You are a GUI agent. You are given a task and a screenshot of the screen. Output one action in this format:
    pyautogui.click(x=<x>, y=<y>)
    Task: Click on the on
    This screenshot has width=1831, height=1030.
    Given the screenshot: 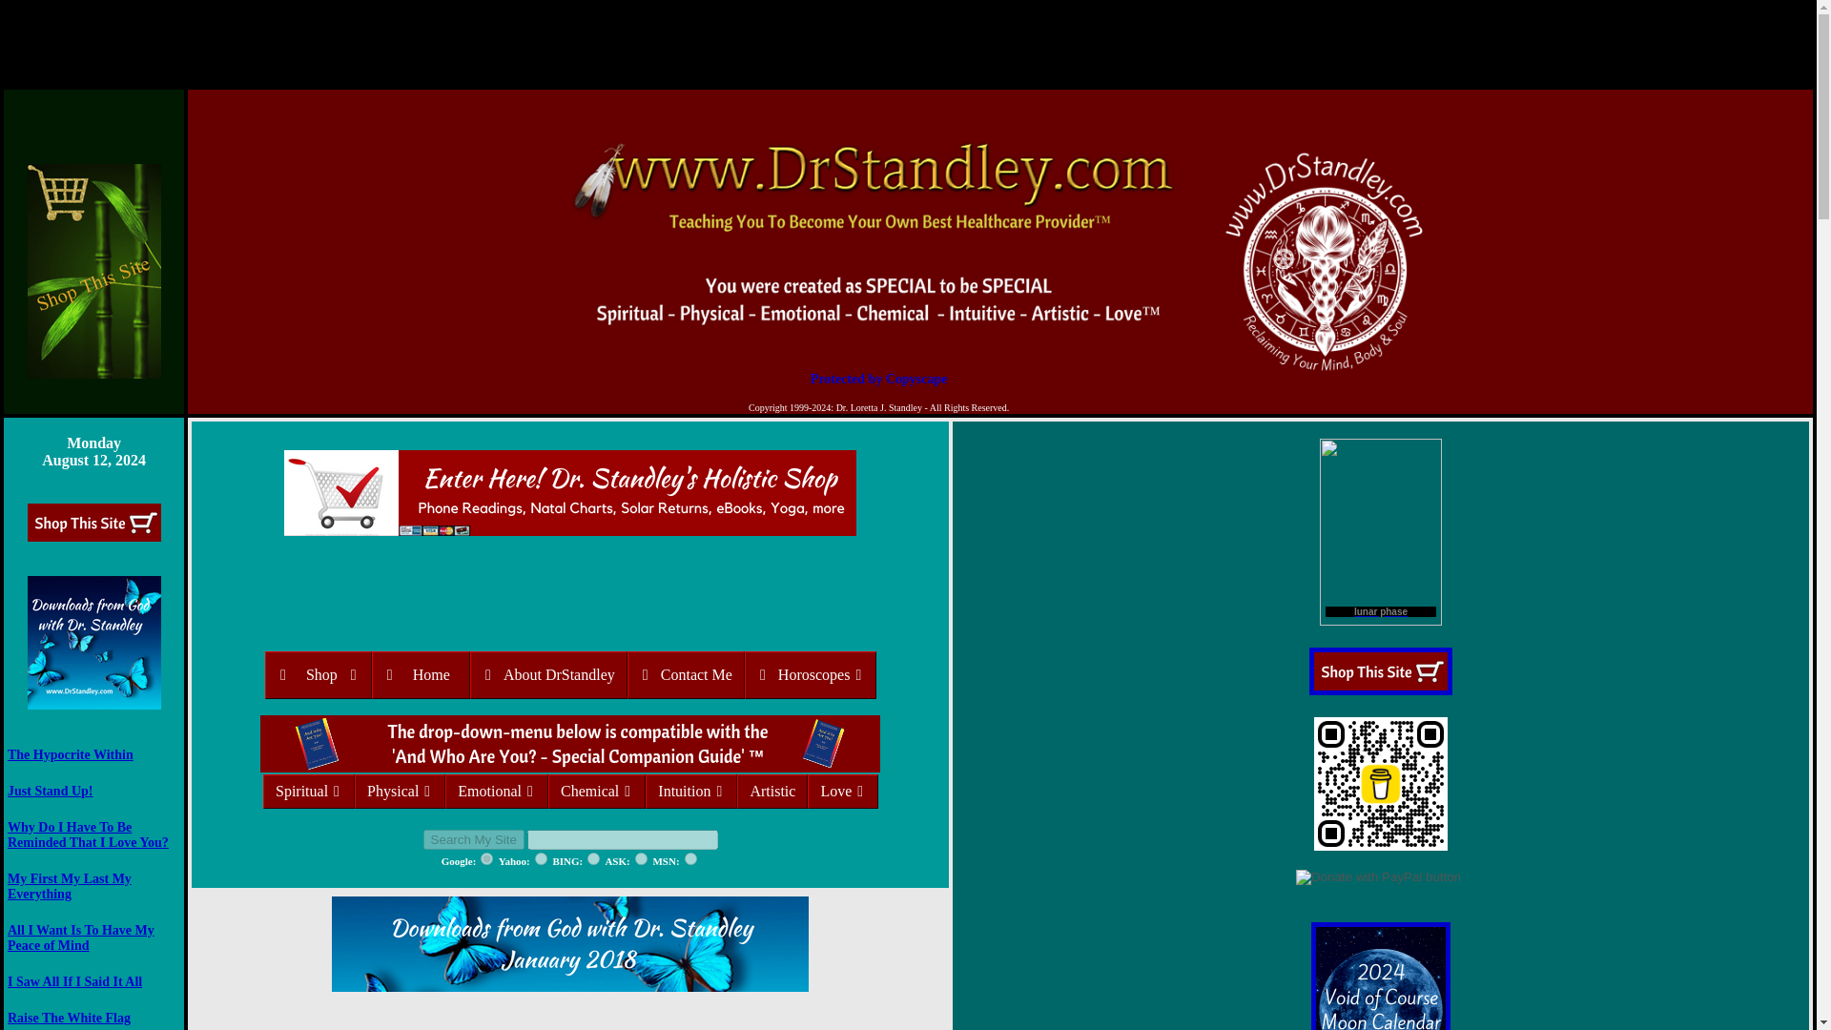 What is the action you would take?
    pyautogui.click(x=593, y=858)
    